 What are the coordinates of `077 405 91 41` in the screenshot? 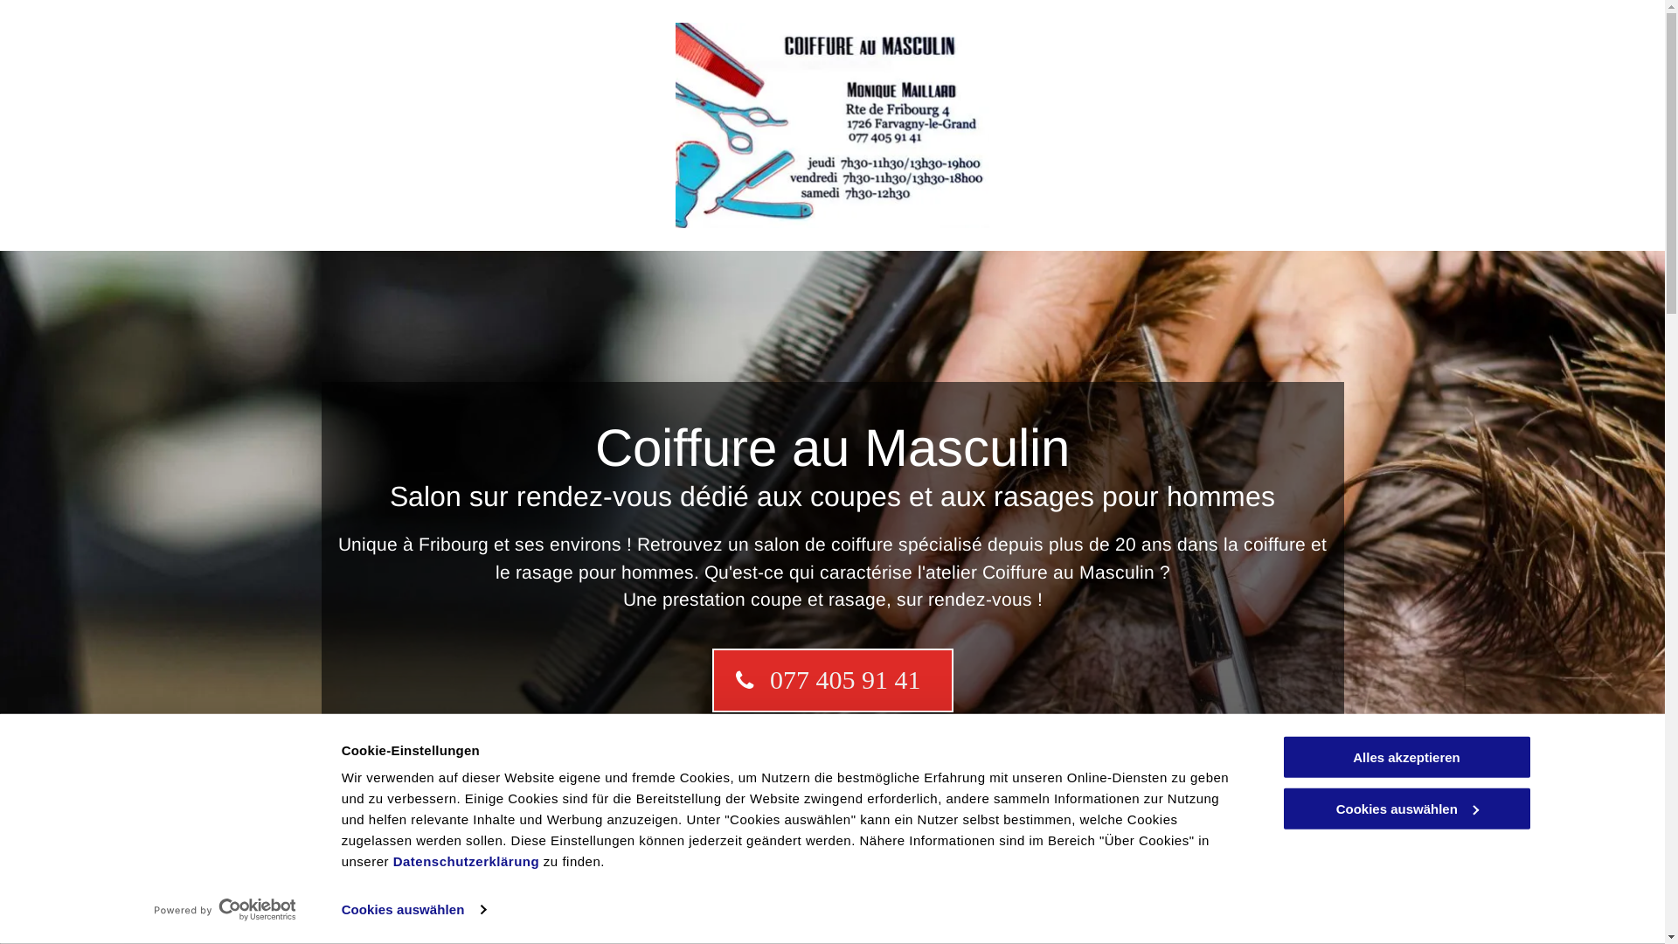 It's located at (832, 680).